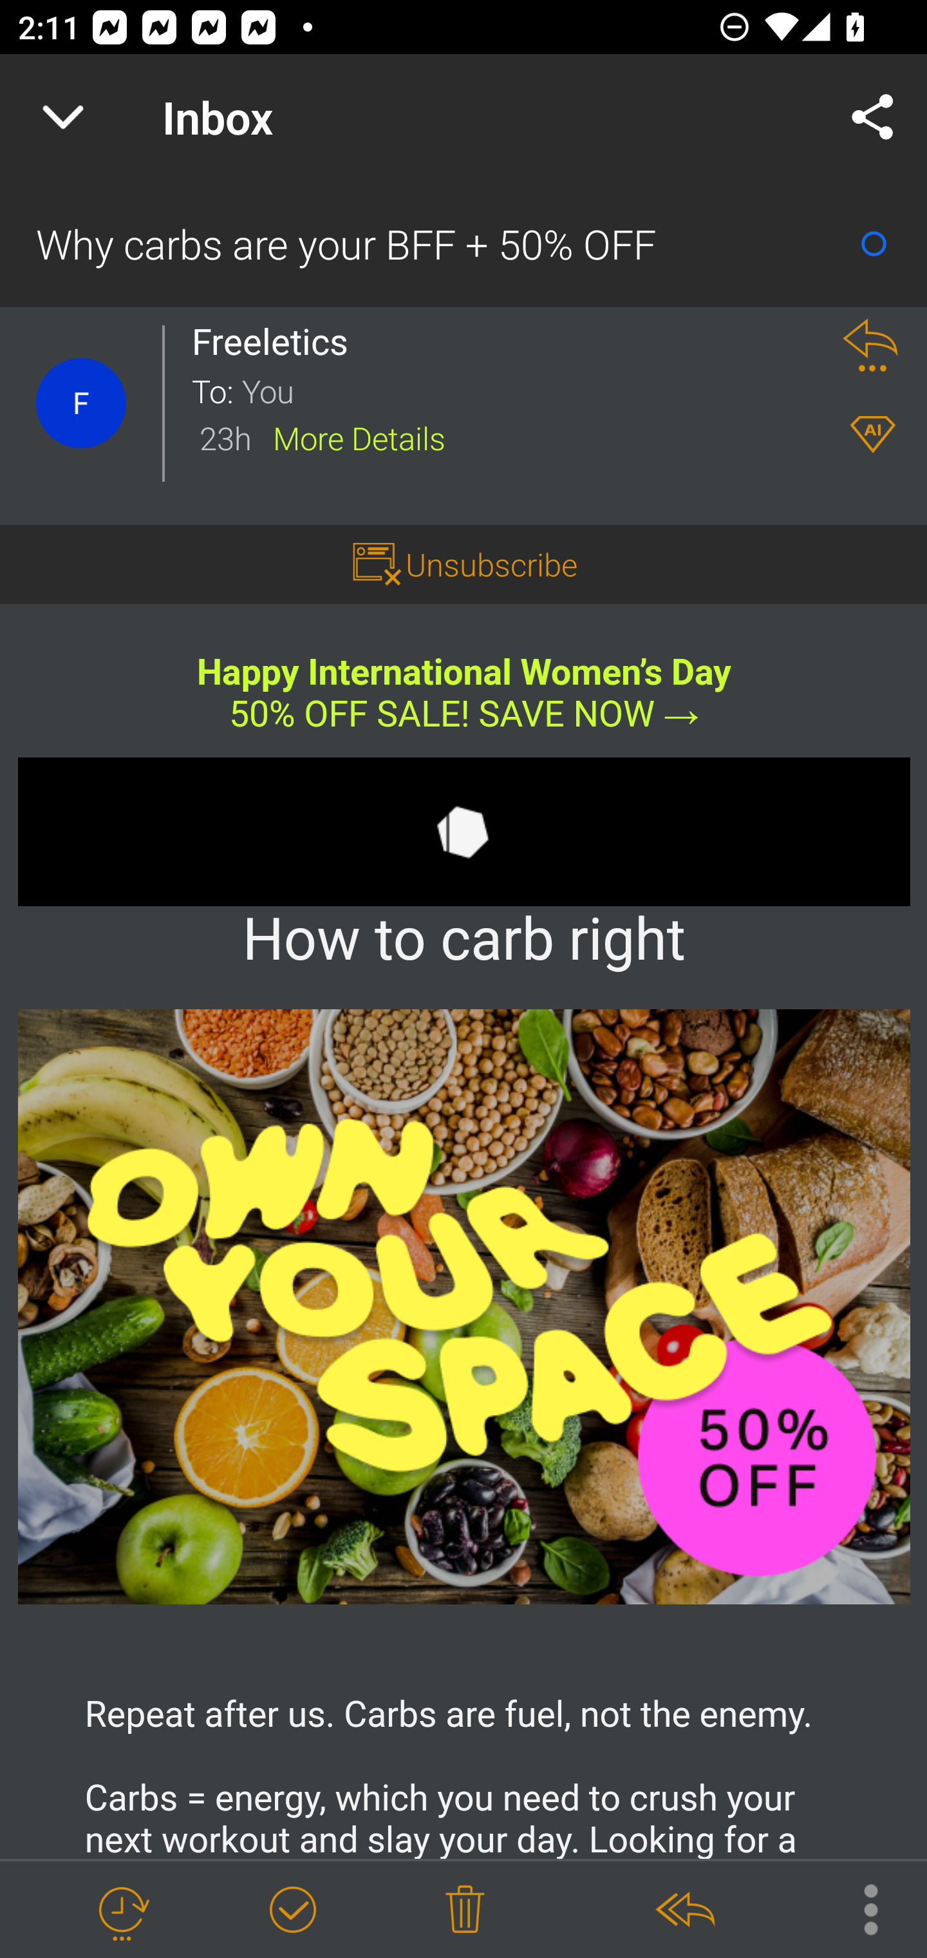 The width and height of the screenshot is (927, 1958). Describe the element at coordinates (527, 389) in the screenshot. I see `You` at that location.